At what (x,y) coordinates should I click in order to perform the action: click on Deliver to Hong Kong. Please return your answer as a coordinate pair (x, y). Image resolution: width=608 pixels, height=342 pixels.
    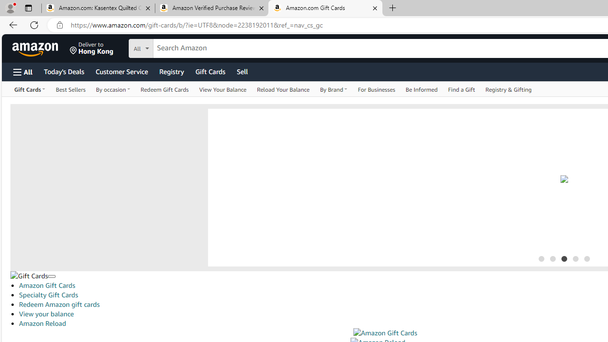
    Looking at the image, I should click on (92, 48).